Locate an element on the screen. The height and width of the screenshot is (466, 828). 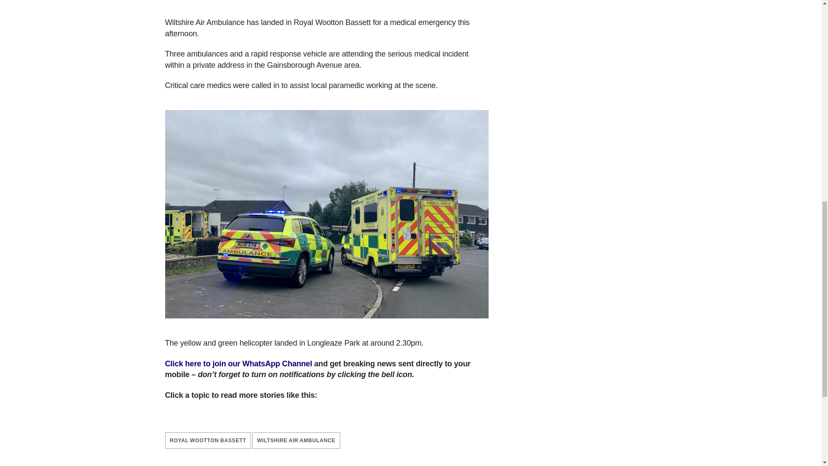
Click here to join our WhatsApp Channel is located at coordinates (238, 363).